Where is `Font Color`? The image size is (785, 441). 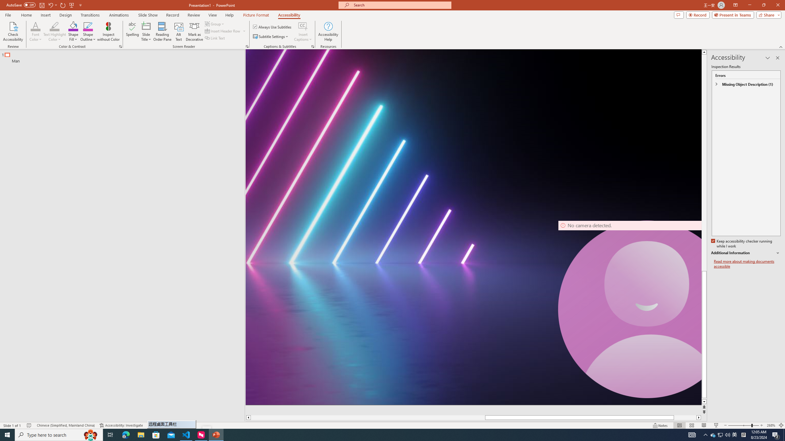
Font Color is located at coordinates (36, 32).